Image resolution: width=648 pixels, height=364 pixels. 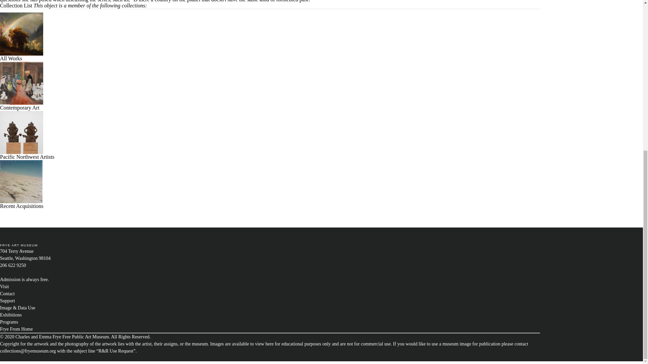 What do you see at coordinates (22, 204) in the screenshot?
I see `Recent Acquisitions` at bounding box center [22, 204].